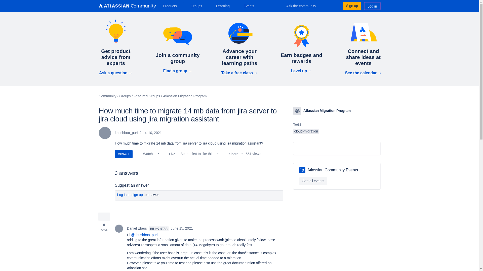  Describe the element at coordinates (127, 6) in the screenshot. I see `Atlassian Community logo` at that location.